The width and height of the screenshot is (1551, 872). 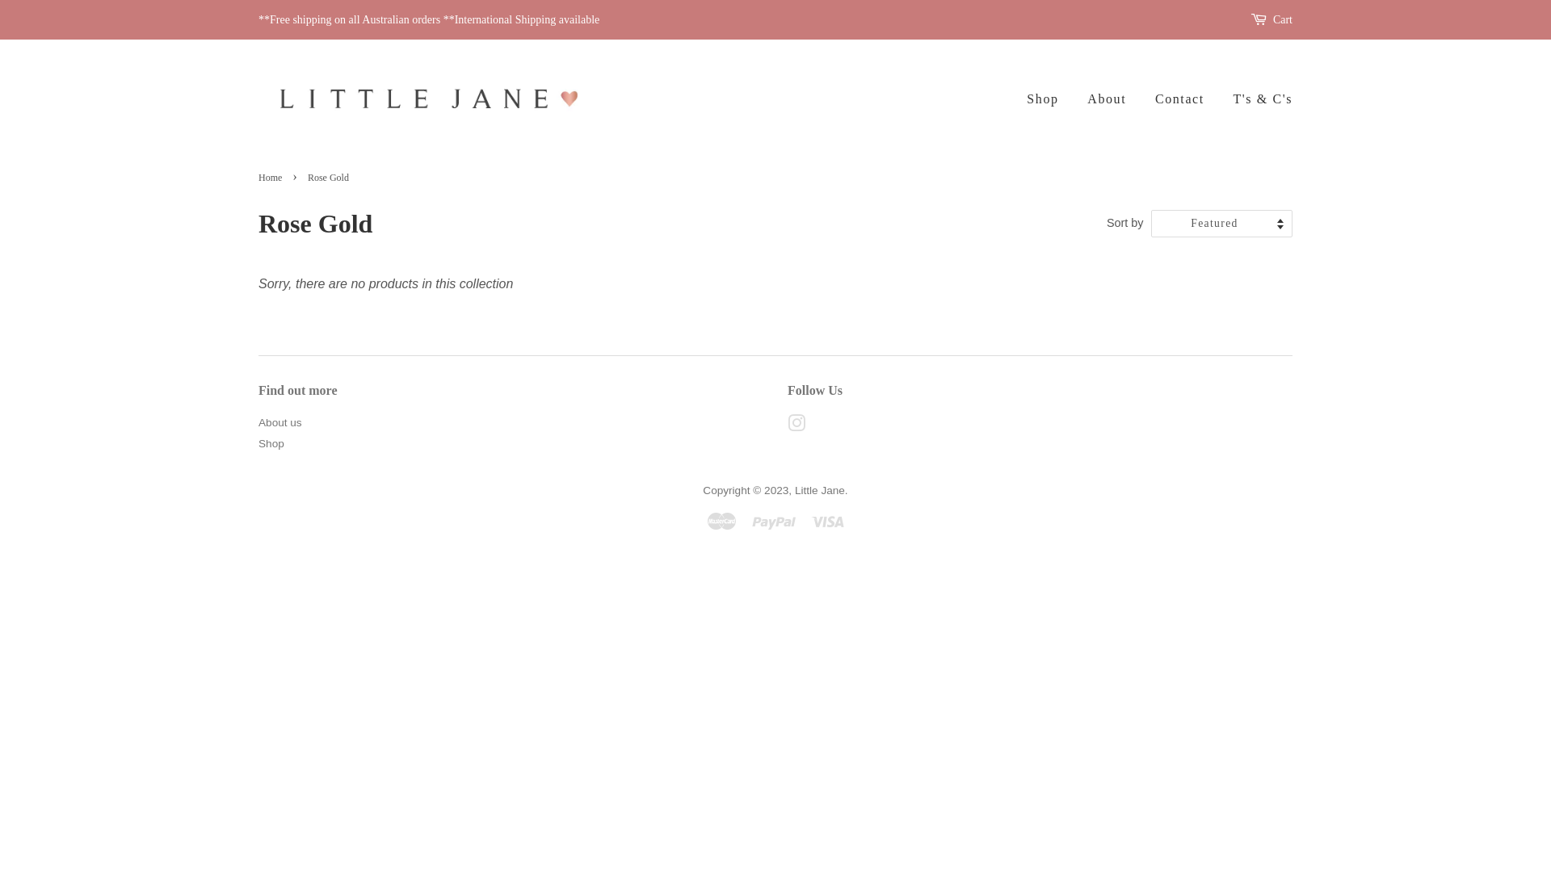 I want to click on Shop, so click(x=271, y=444).